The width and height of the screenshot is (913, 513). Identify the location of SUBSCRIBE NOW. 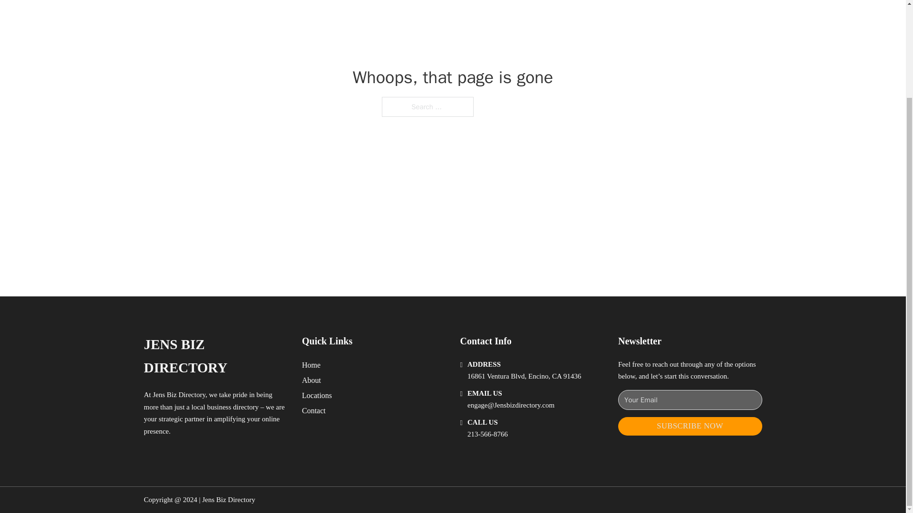
(690, 426).